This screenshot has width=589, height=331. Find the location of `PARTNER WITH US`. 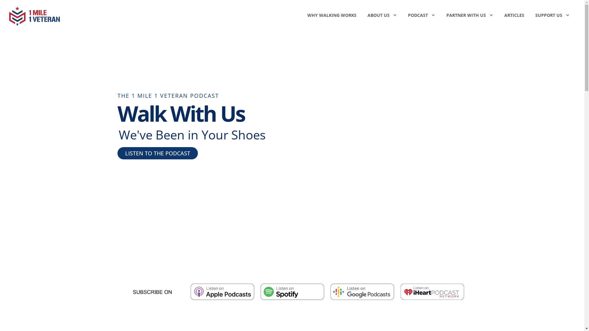

PARTNER WITH US is located at coordinates (470, 15).